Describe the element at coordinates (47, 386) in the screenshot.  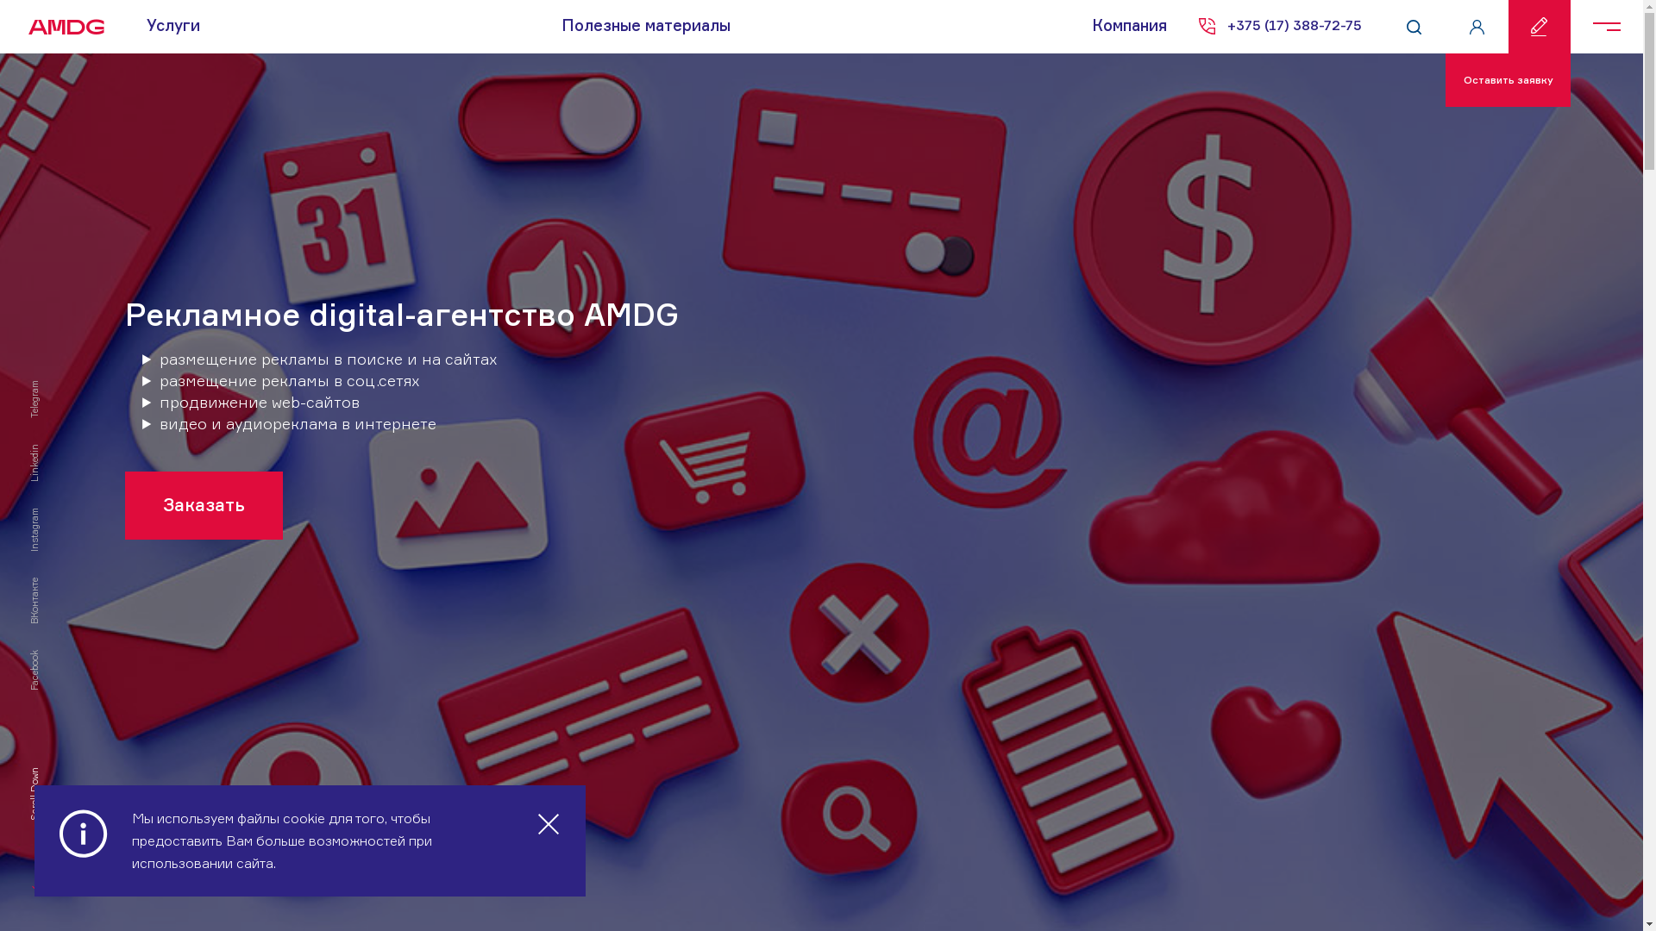
I see `Telegram` at that location.